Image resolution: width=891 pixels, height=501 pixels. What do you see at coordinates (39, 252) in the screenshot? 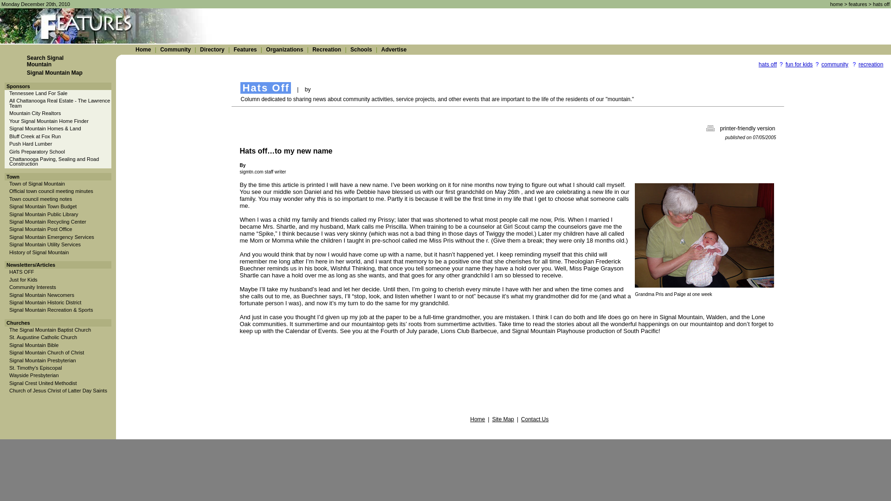
I see `History of Signal Mountain` at bounding box center [39, 252].